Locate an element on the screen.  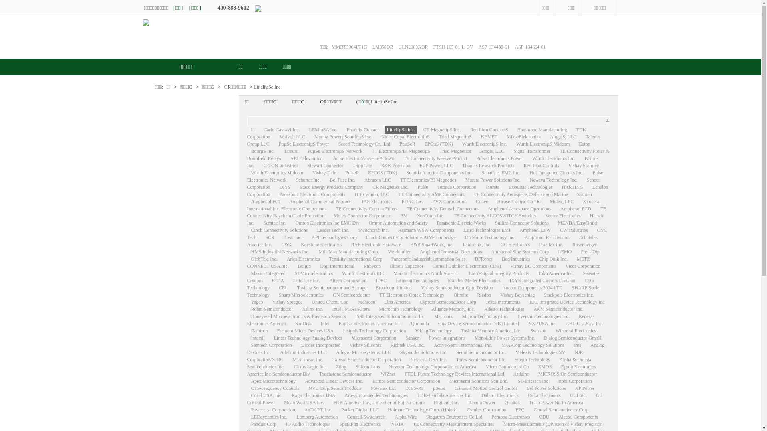
SCS is located at coordinates (270, 237).